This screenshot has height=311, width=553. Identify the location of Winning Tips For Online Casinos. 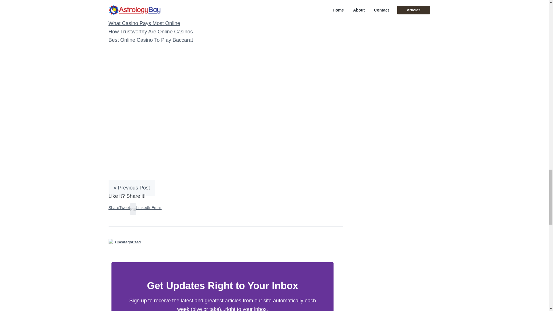
(146, 15).